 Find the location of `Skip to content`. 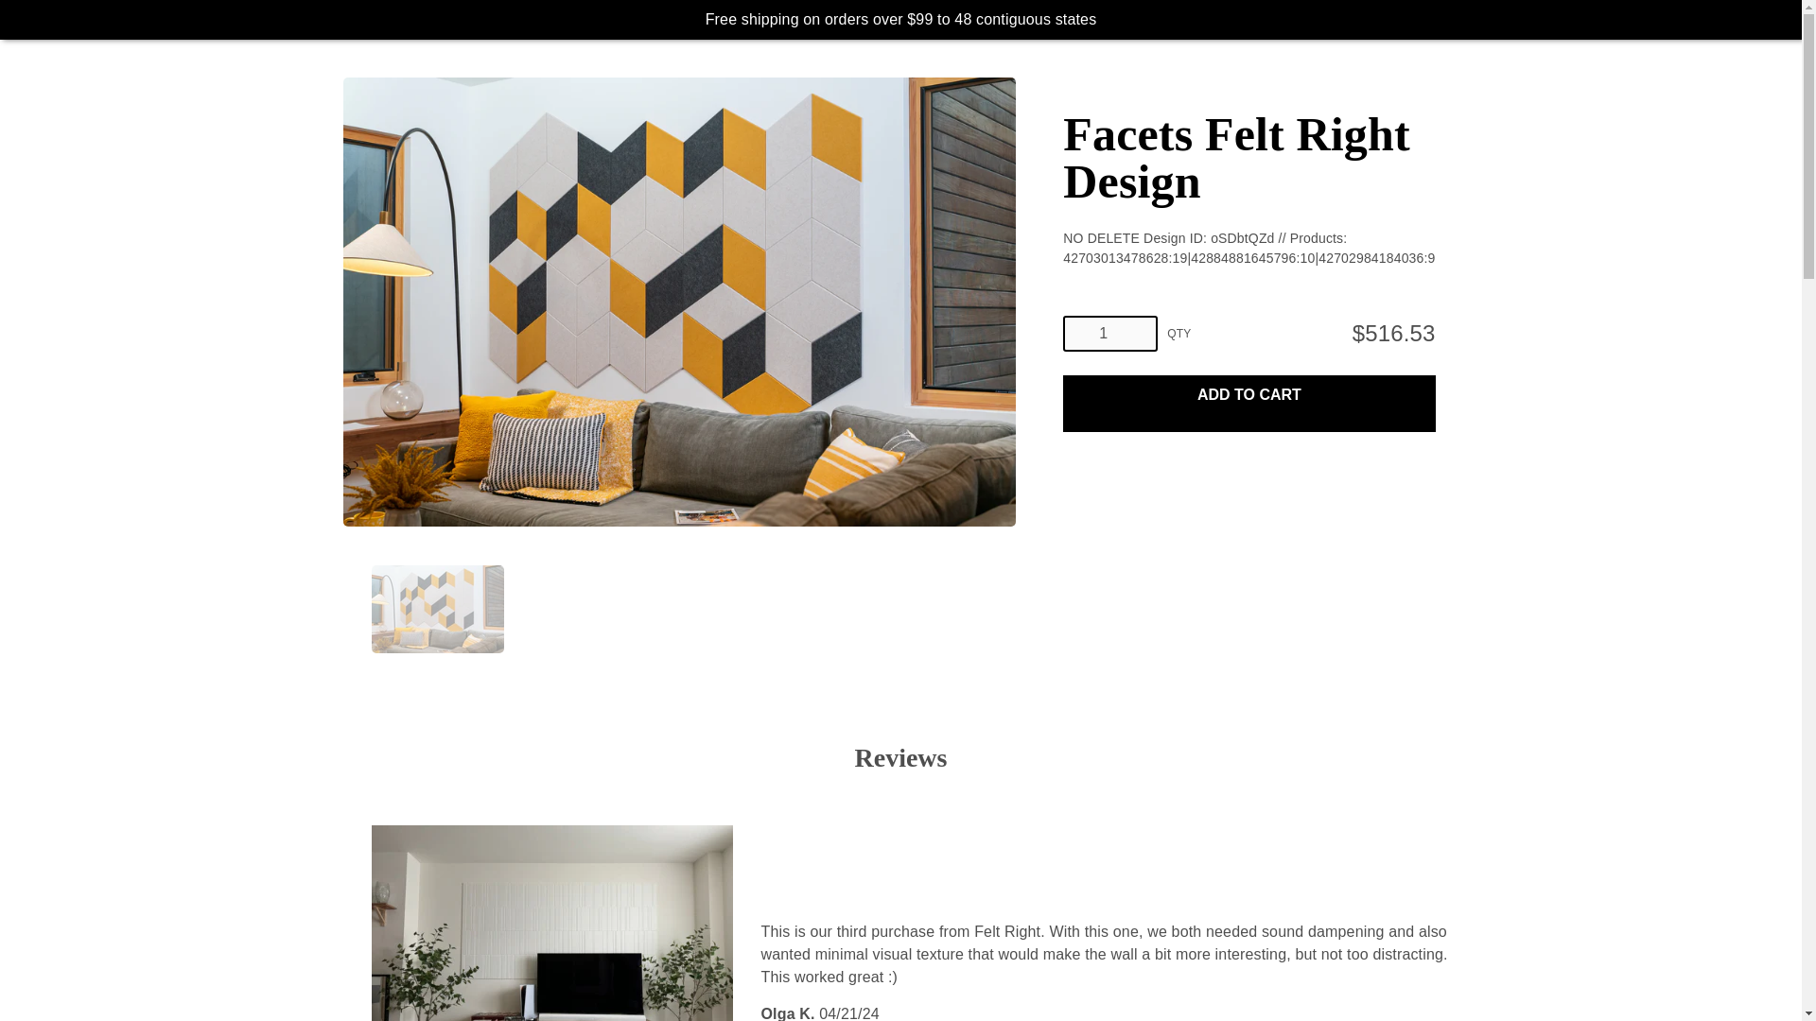

Skip to content is located at coordinates (14, 15).